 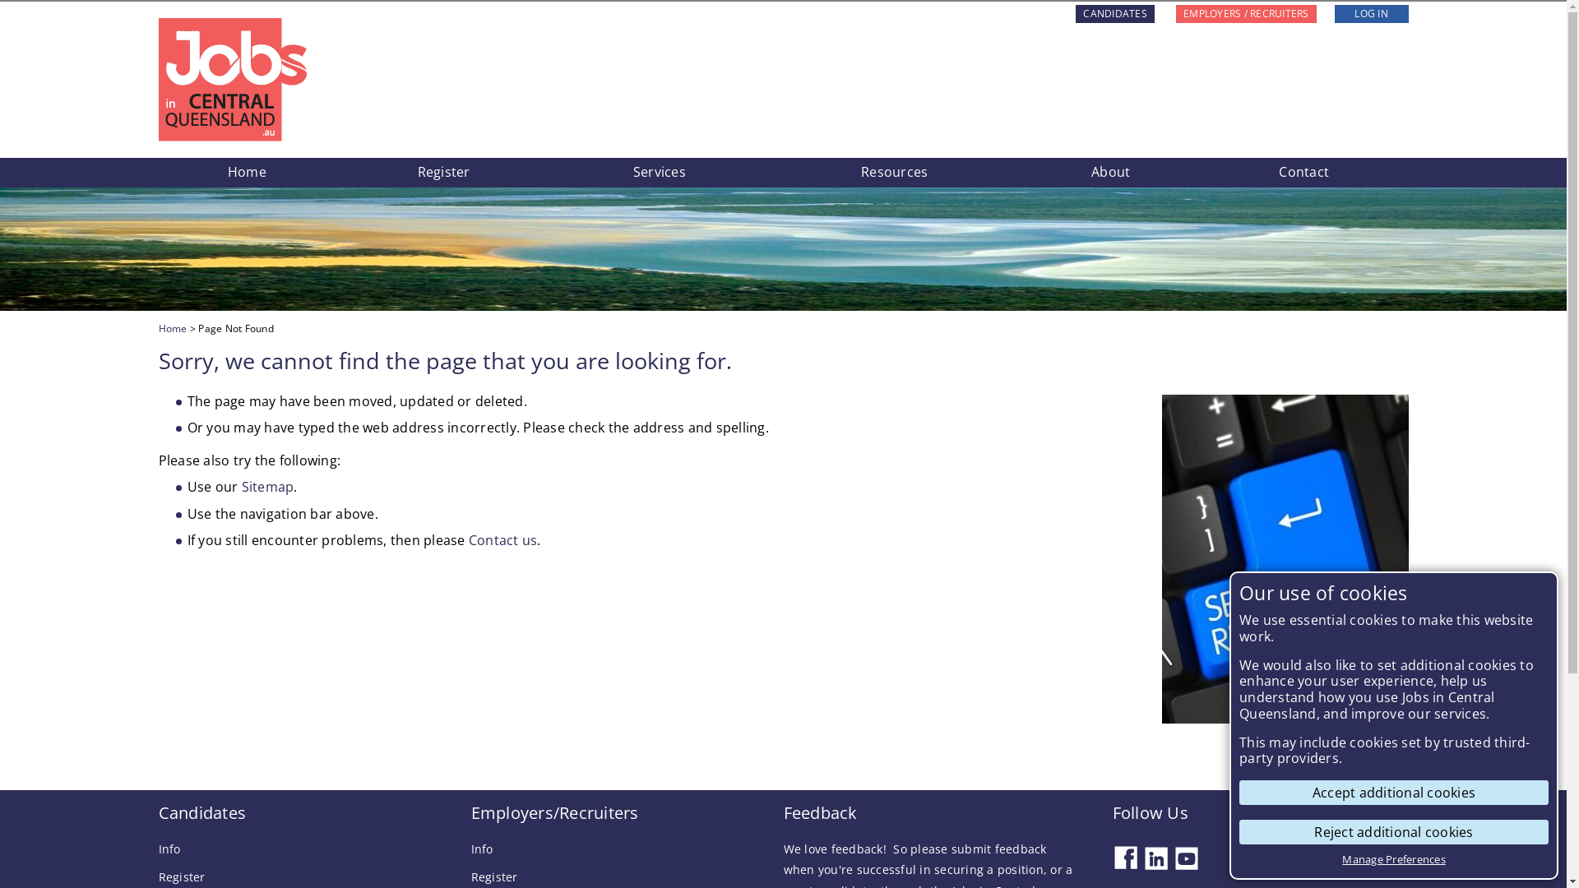 I want to click on Info, so click(x=169, y=849).